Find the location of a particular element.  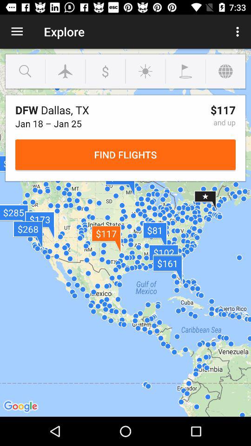

tap the icon to the right of the explore is located at coordinates (239, 32).